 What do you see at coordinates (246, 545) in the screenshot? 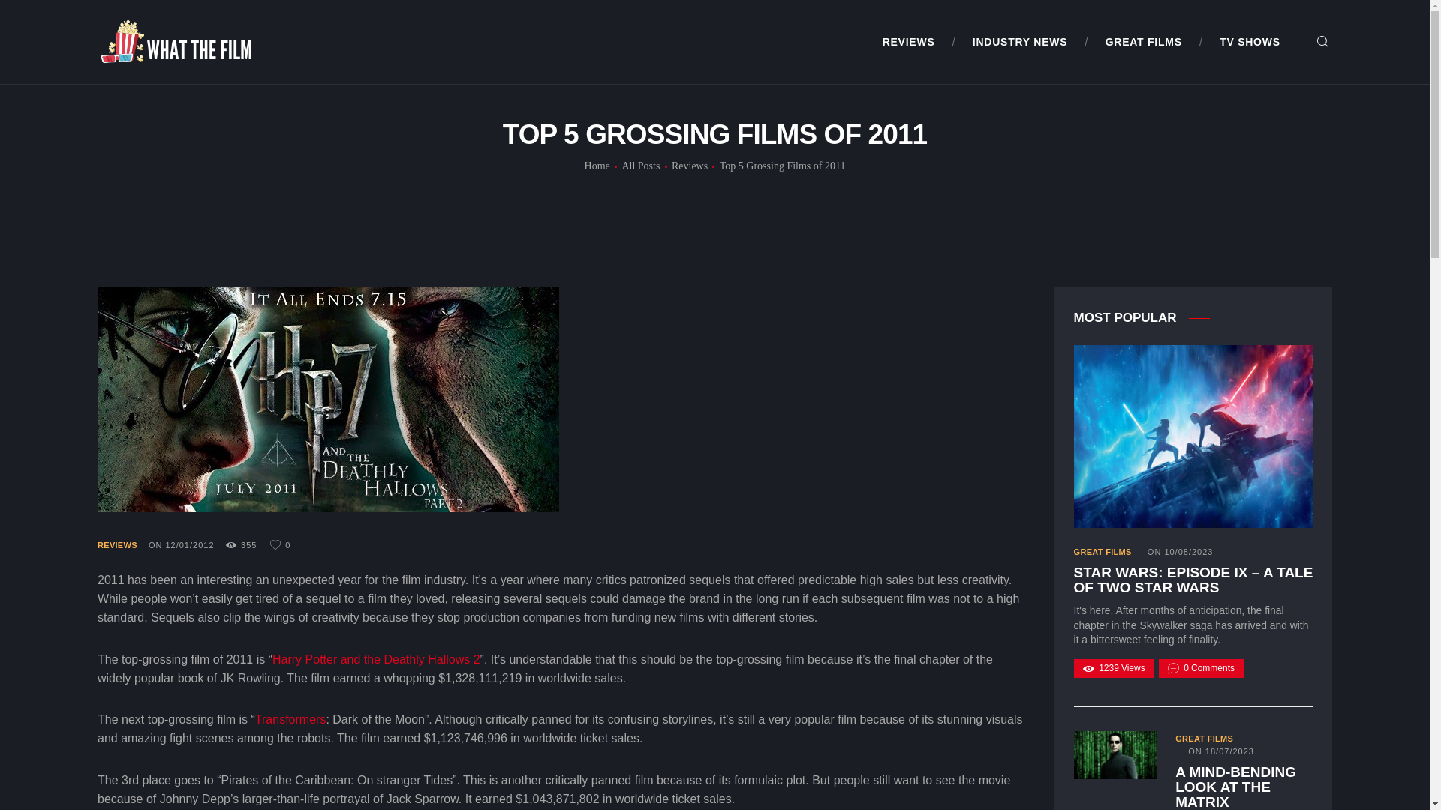
I see `355` at bounding box center [246, 545].